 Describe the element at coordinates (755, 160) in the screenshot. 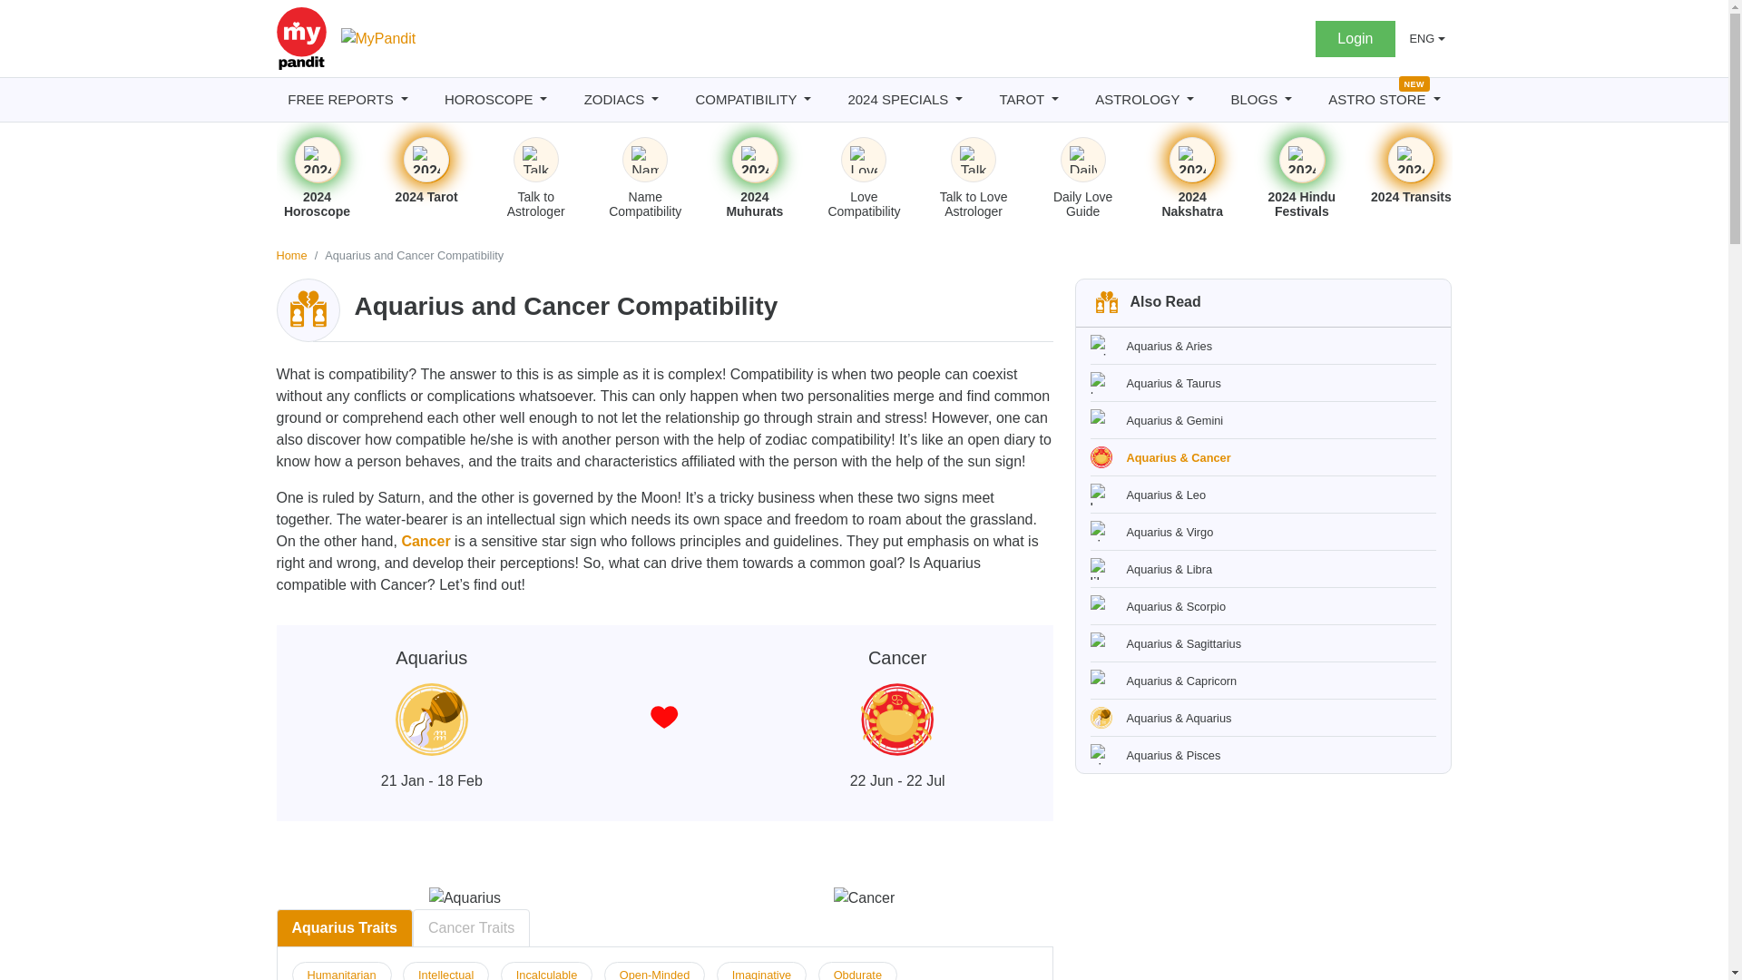

I see `2024 Muhurats` at that location.